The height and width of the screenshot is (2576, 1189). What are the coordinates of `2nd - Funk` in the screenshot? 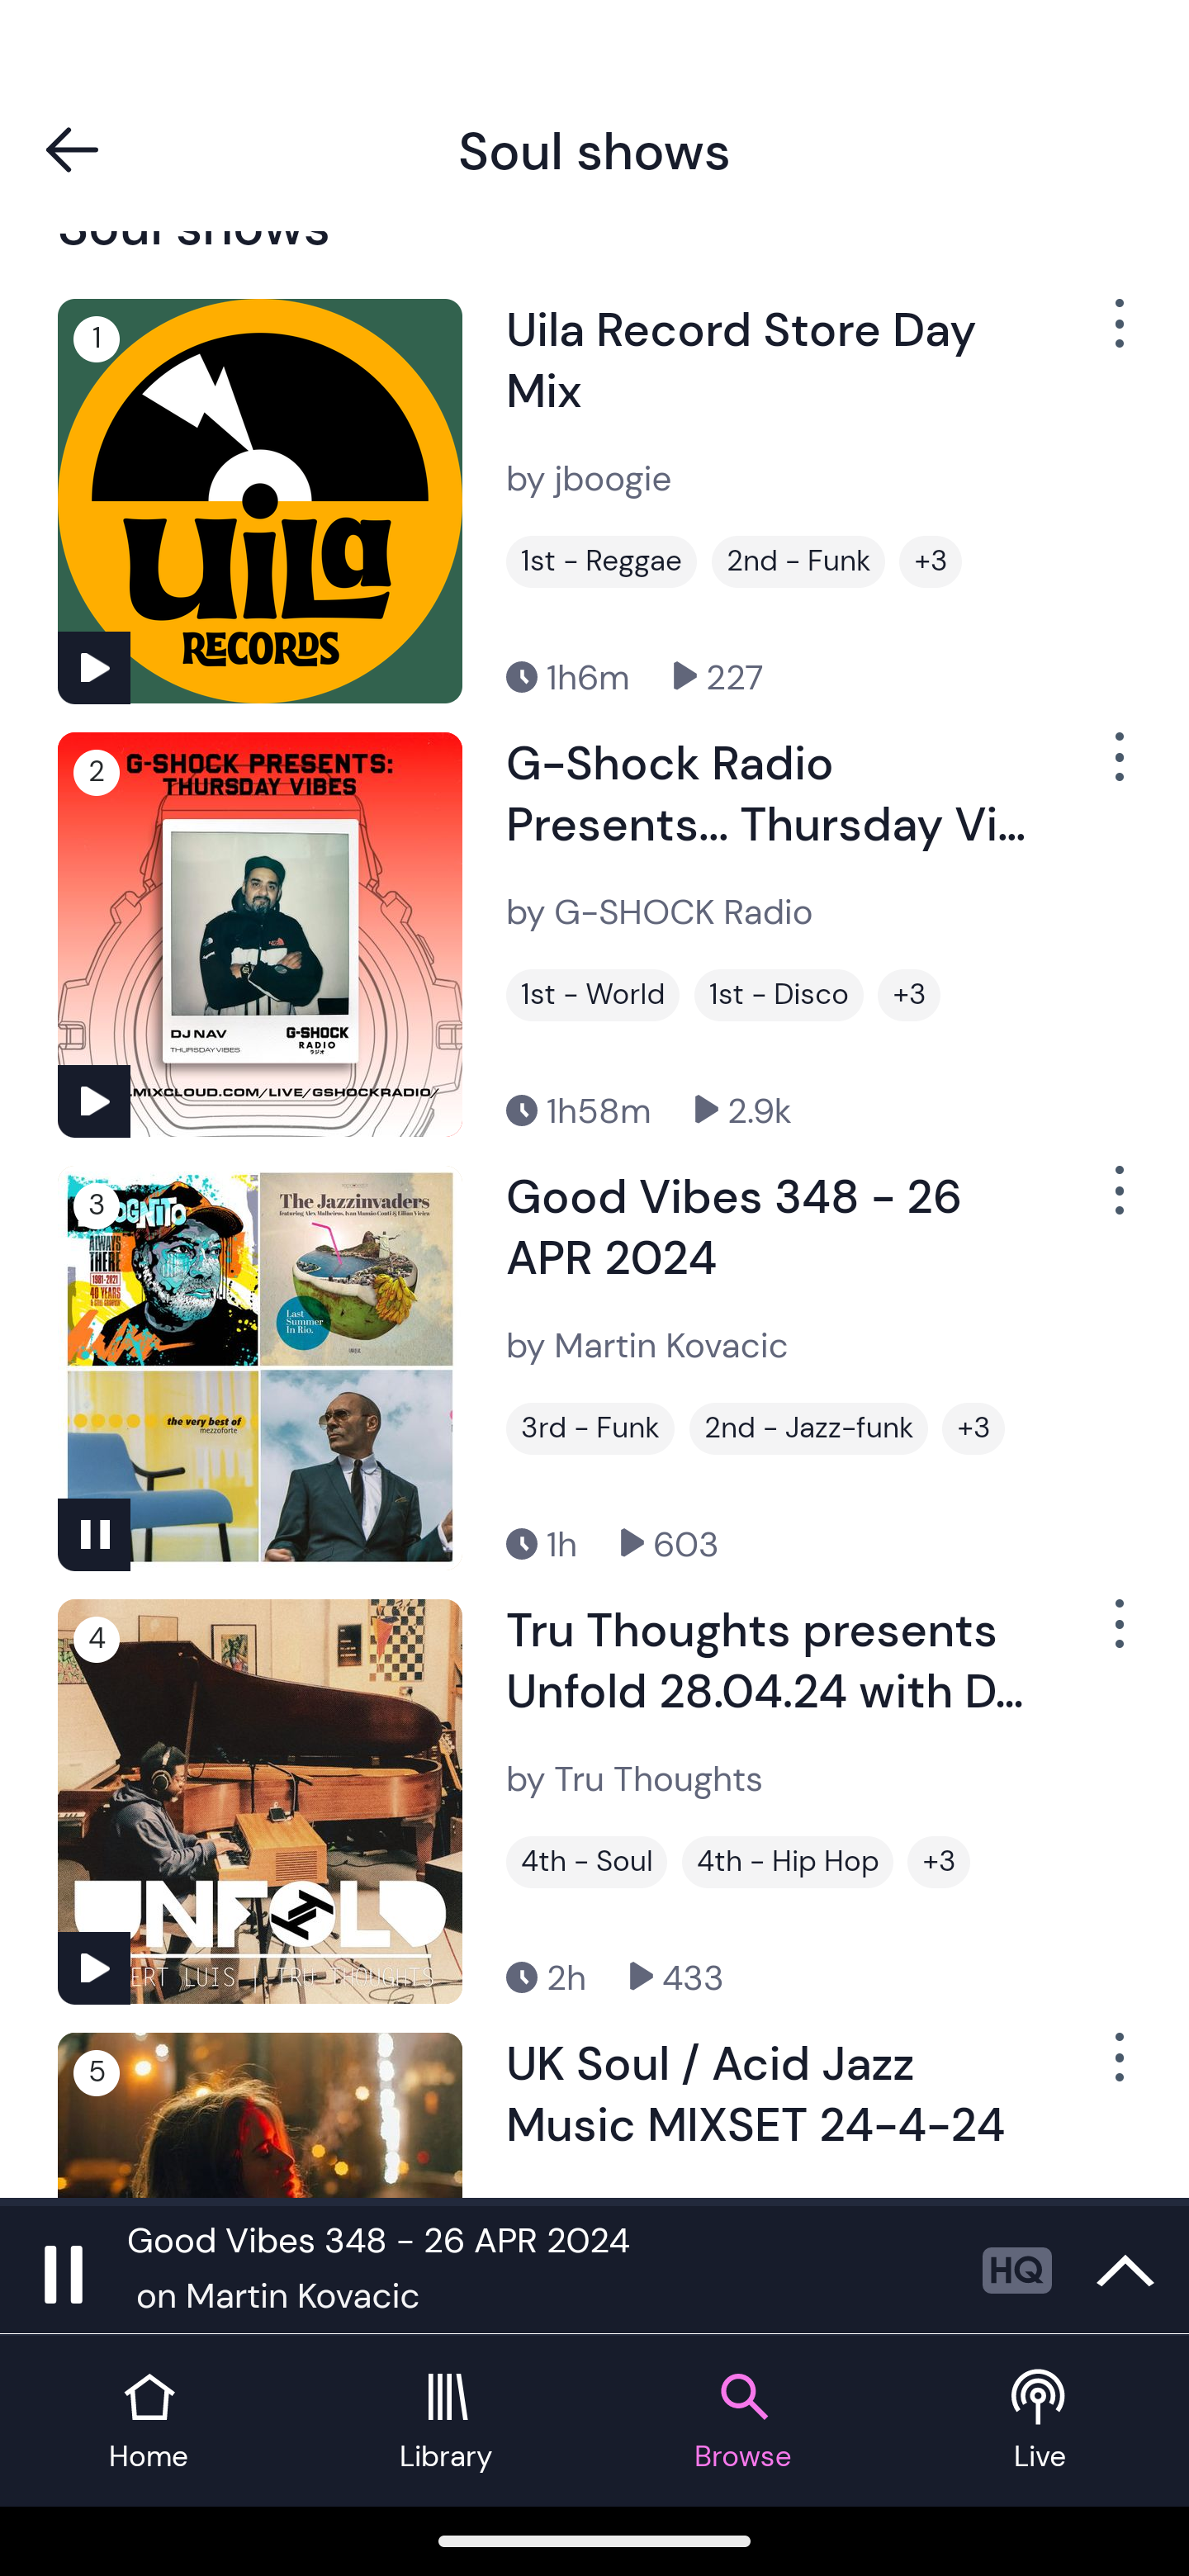 It's located at (798, 561).